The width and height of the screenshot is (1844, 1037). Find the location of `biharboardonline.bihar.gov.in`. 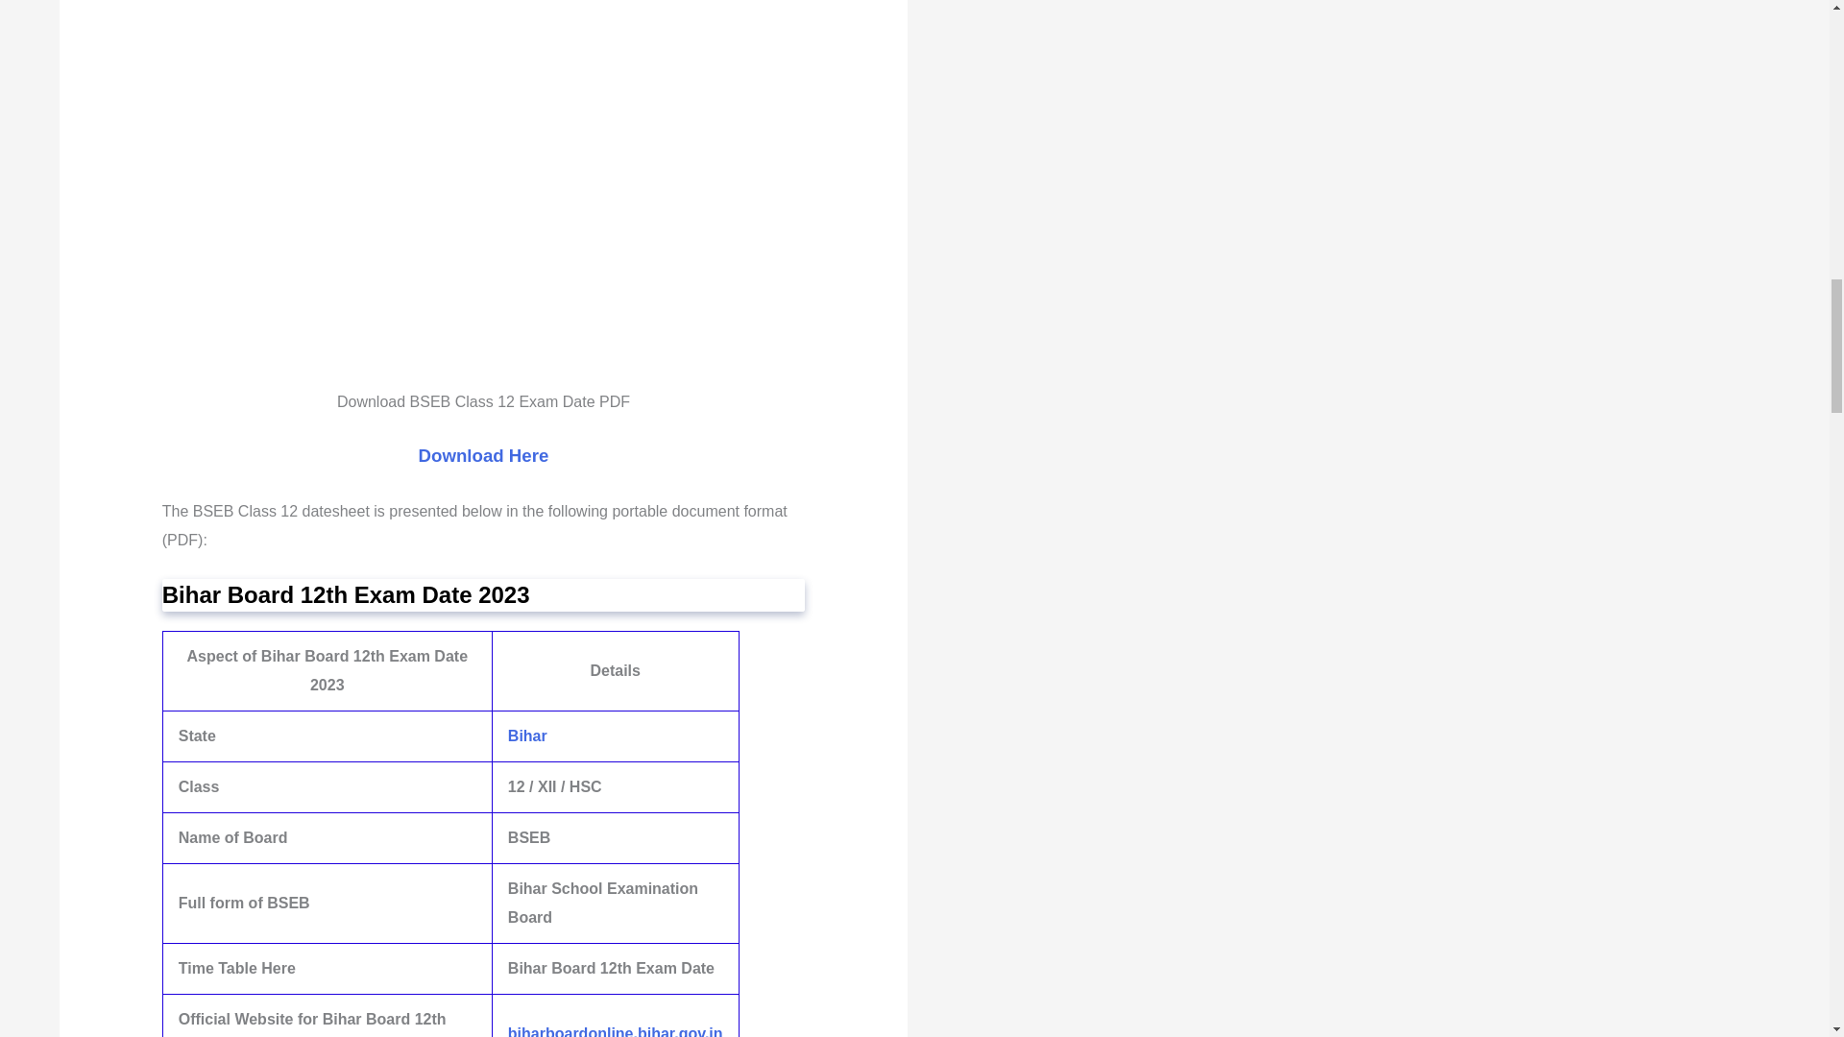

biharboardonline.bihar.gov.in is located at coordinates (615, 1031).